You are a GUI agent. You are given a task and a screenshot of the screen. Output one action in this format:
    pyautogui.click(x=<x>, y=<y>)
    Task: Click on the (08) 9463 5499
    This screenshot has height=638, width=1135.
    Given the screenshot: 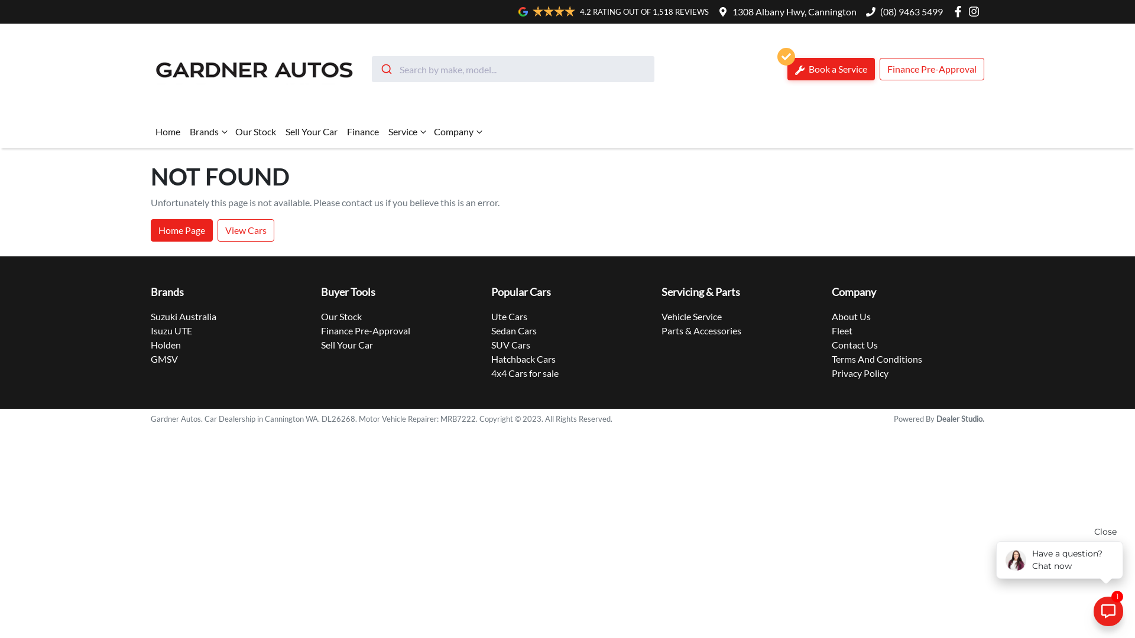 What is the action you would take?
    pyautogui.click(x=912, y=12)
    